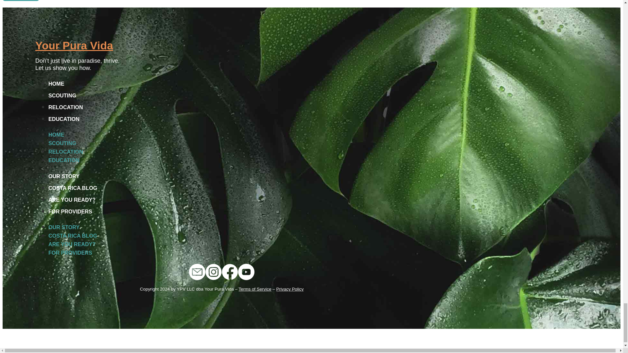 This screenshot has width=628, height=353. I want to click on RELOCATION, so click(65, 152).